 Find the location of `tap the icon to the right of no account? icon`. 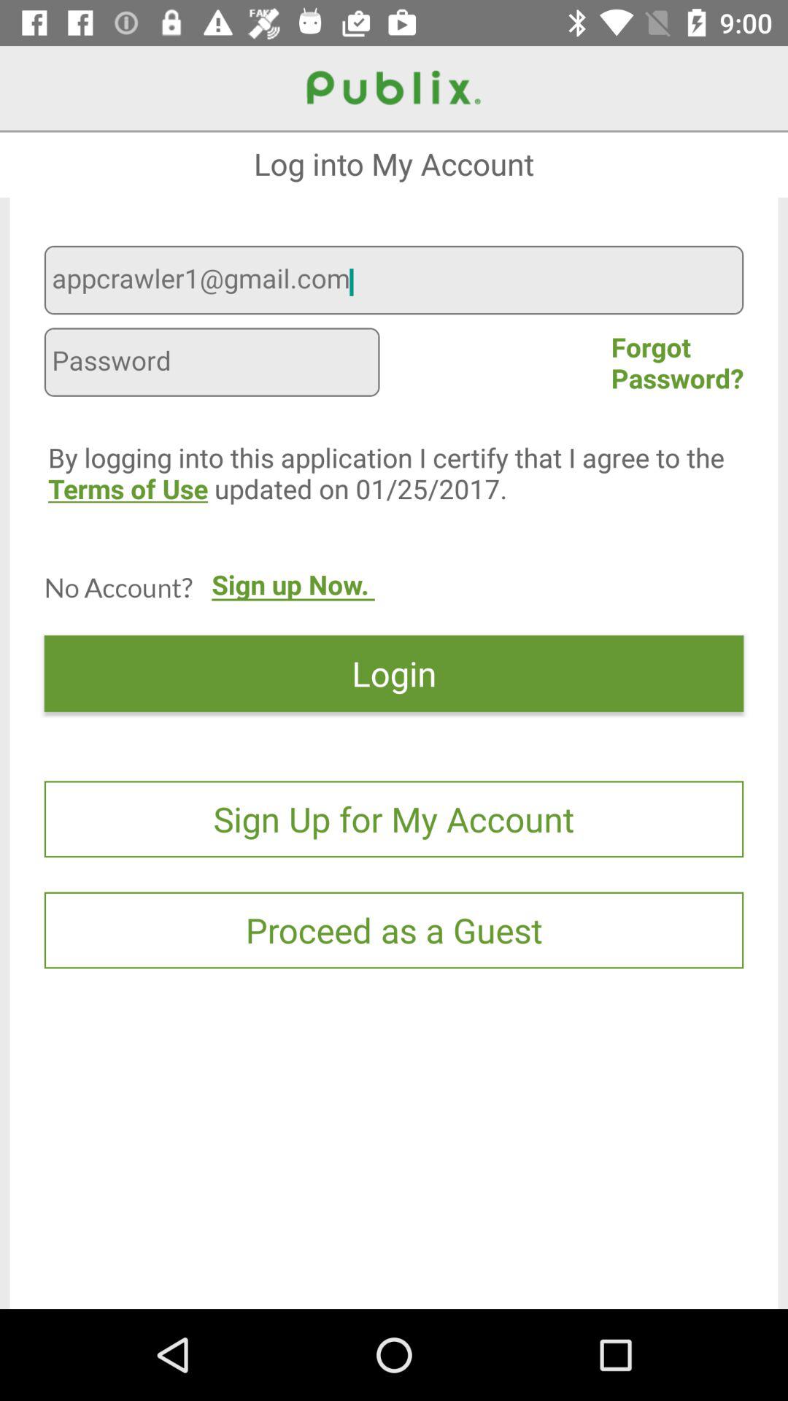

tap the icon to the right of no account? icon is located at coordinates (293, 600).